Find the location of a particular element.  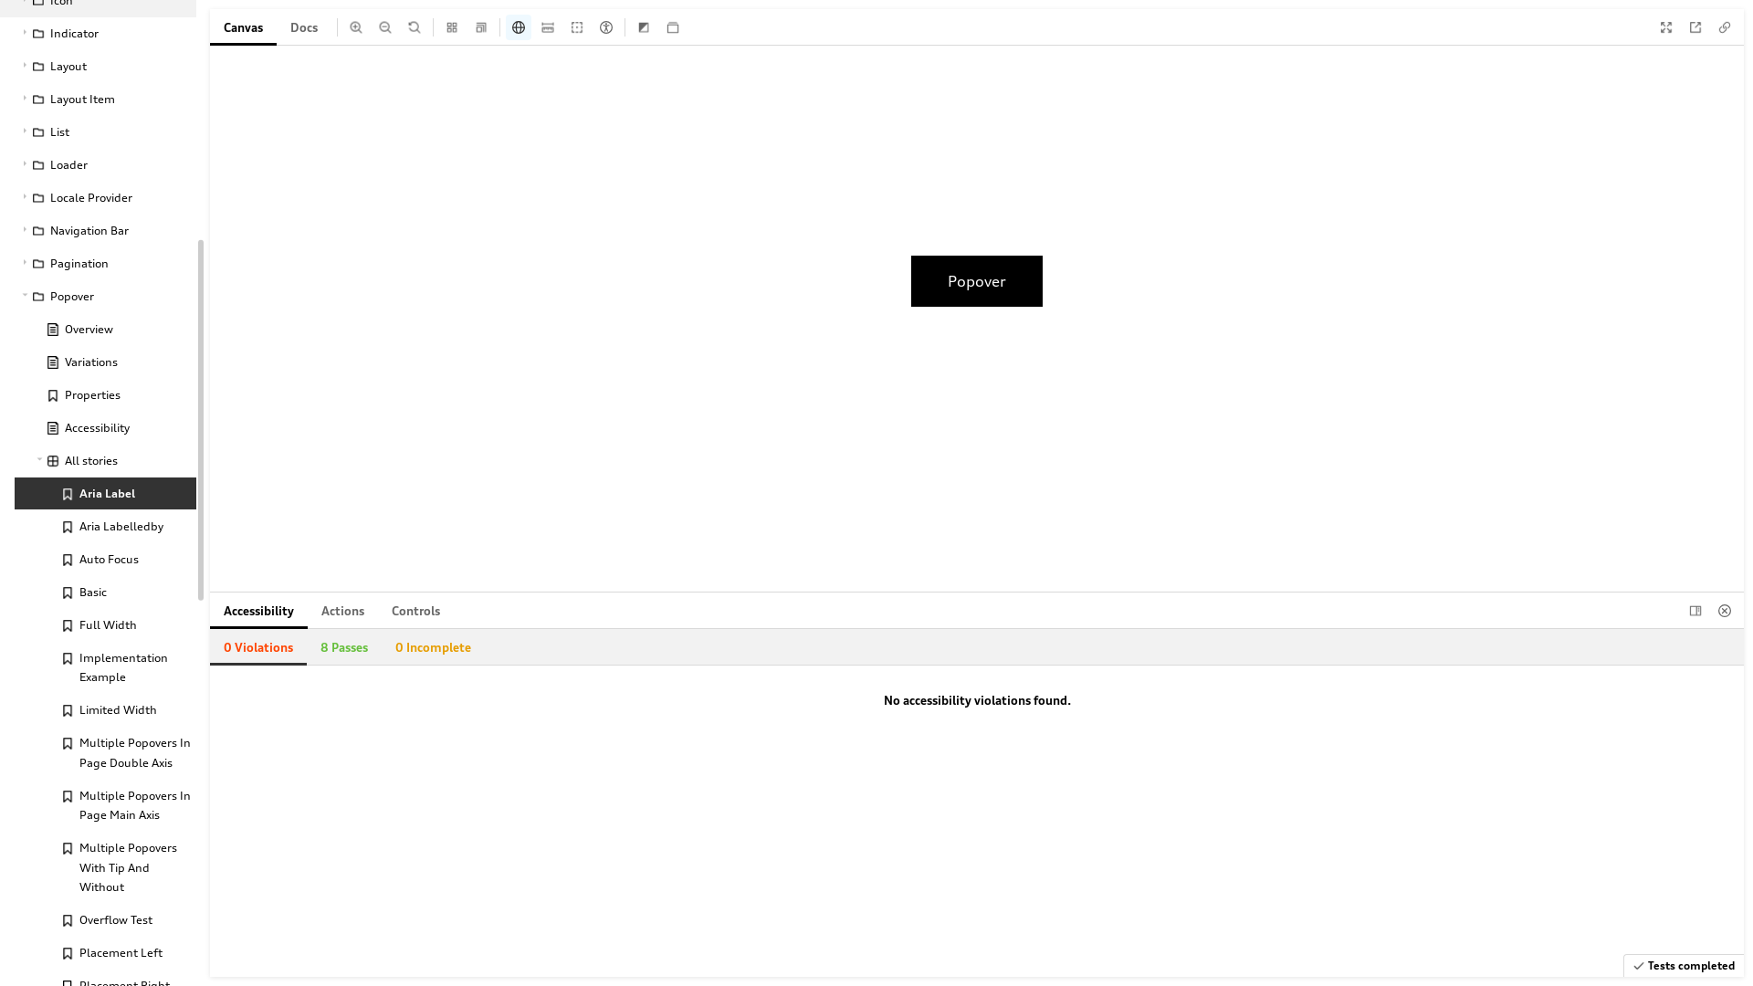

Popover is located at coordinates (99, 297).